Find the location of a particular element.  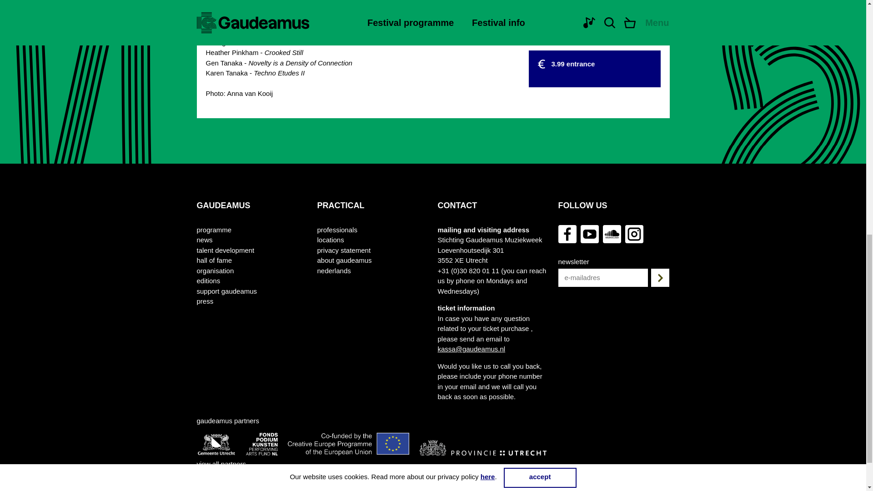

press is located at coordinates (205, 302).